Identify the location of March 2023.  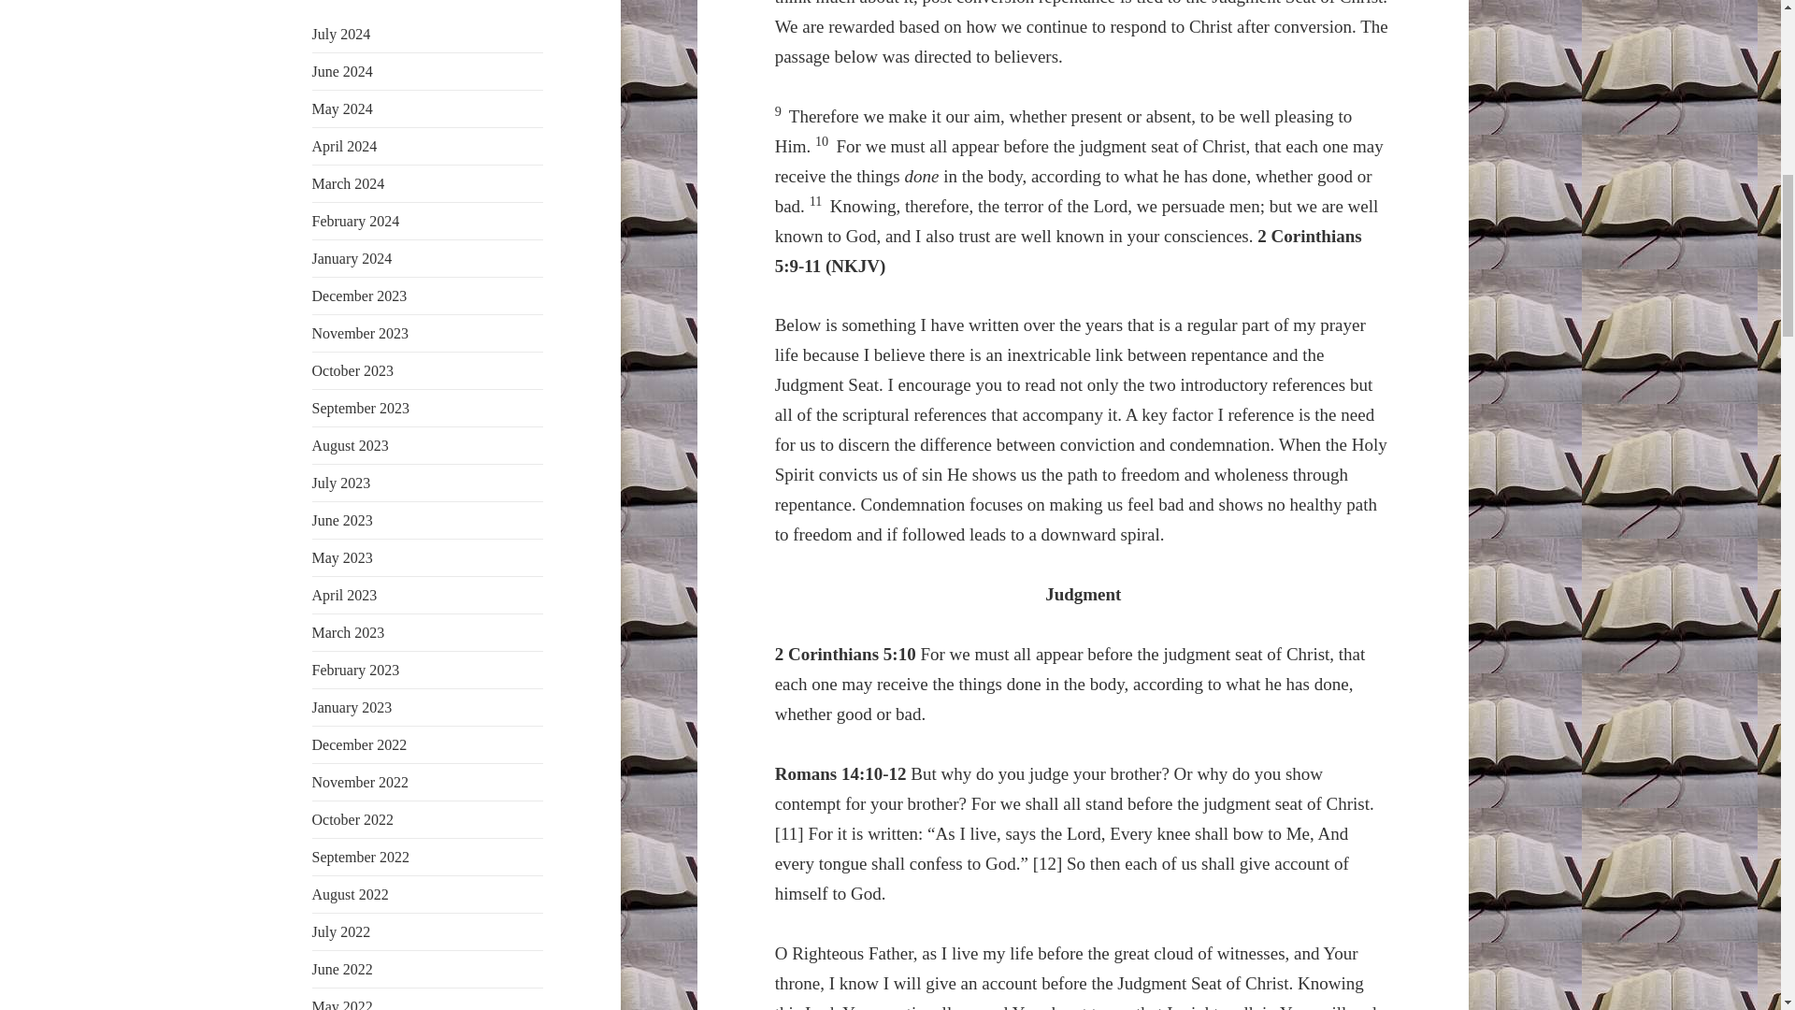
(349, 632).